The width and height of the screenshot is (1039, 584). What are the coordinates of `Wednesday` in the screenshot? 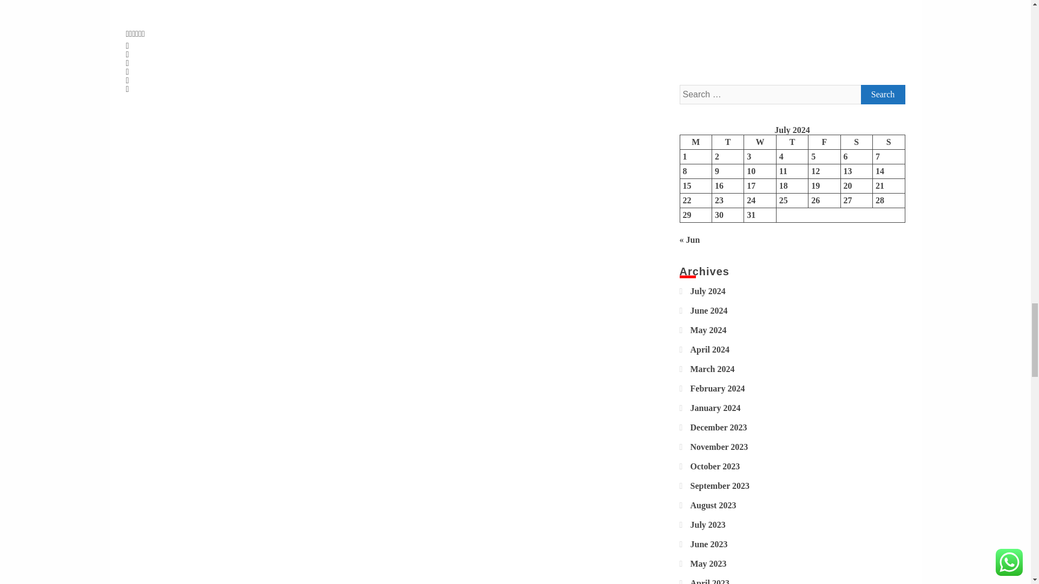 It's located at (760, 142).